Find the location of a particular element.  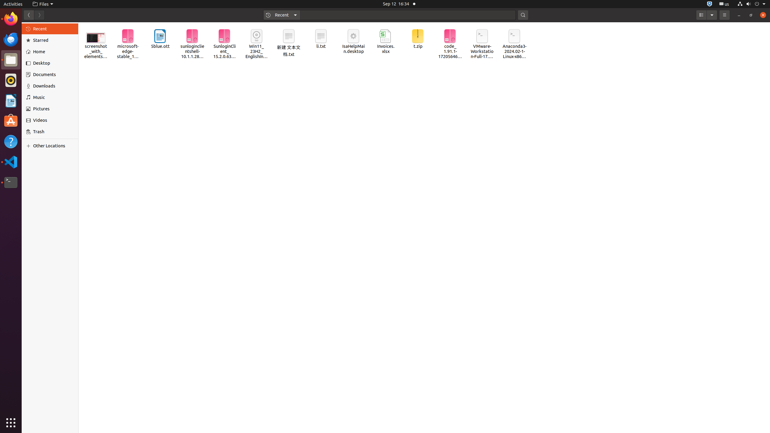

Win11_23H2_EnglishInternational_x64v2.iso is located at coordinates (257, 45).